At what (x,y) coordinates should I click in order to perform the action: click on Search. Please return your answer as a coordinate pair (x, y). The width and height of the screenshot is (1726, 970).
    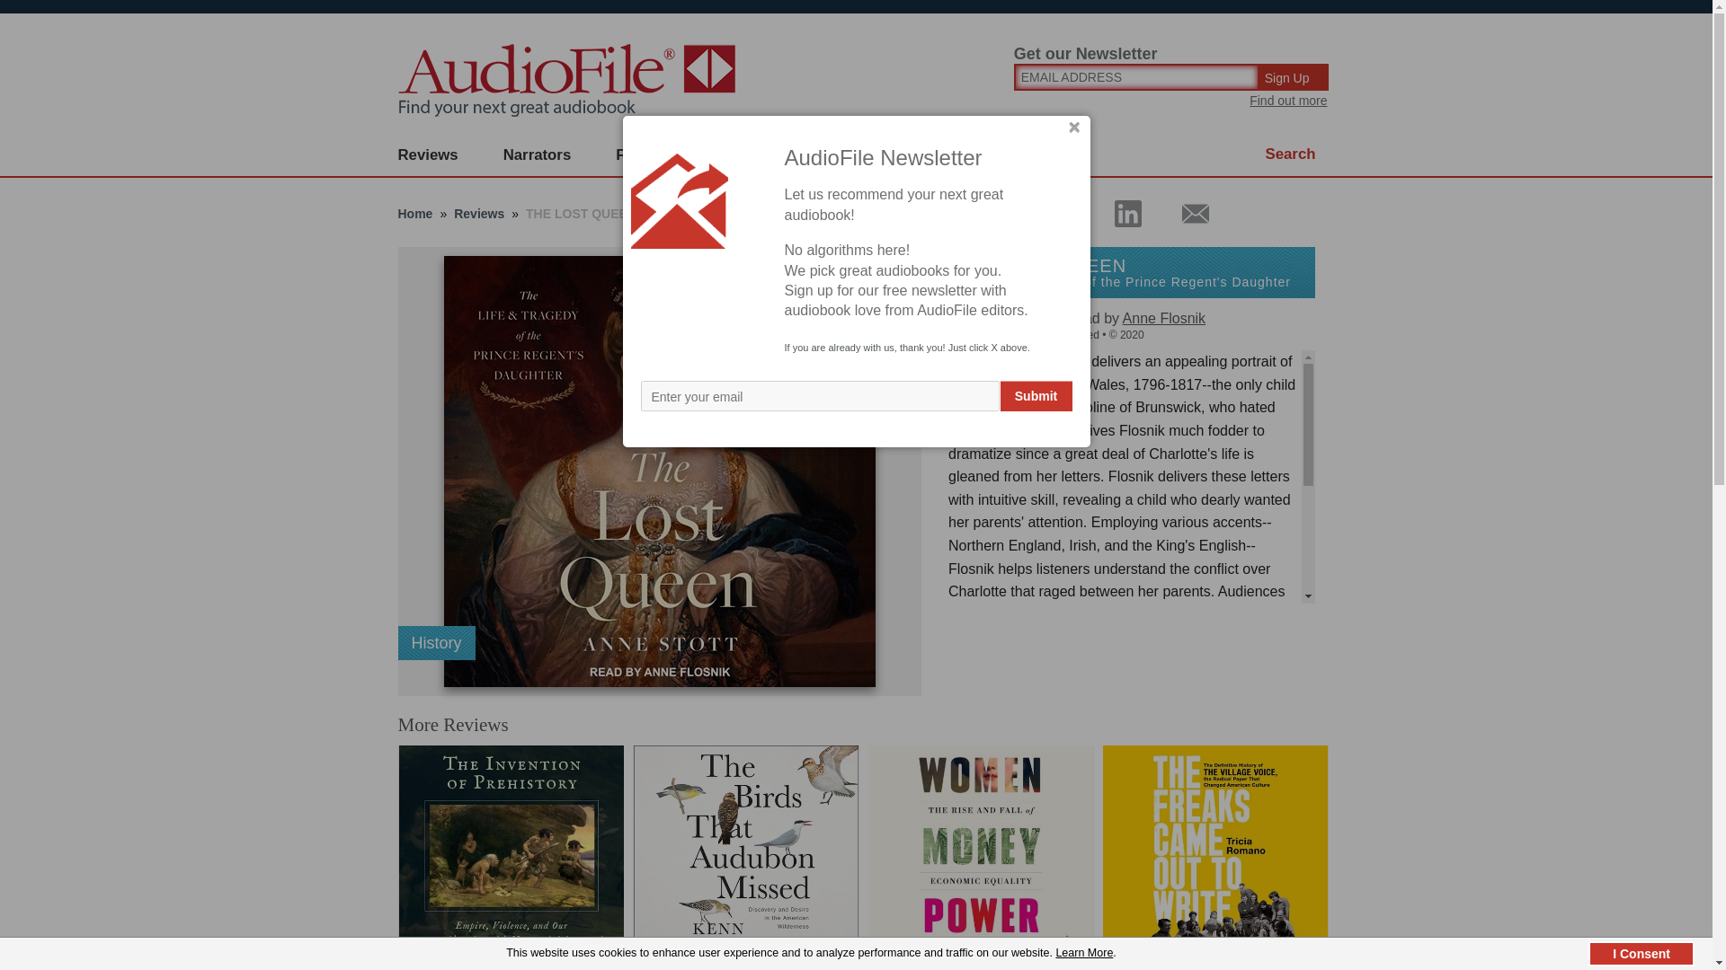
    Looking at the image, I should click on (1291, 154).